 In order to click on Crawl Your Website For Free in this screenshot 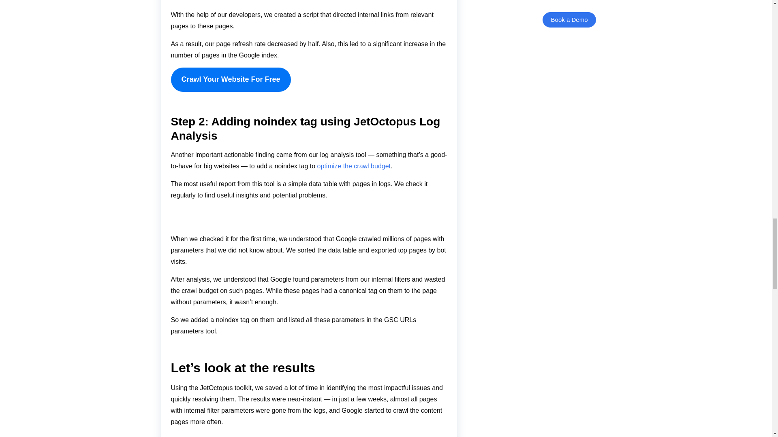, I will do `click(231, 79)`.